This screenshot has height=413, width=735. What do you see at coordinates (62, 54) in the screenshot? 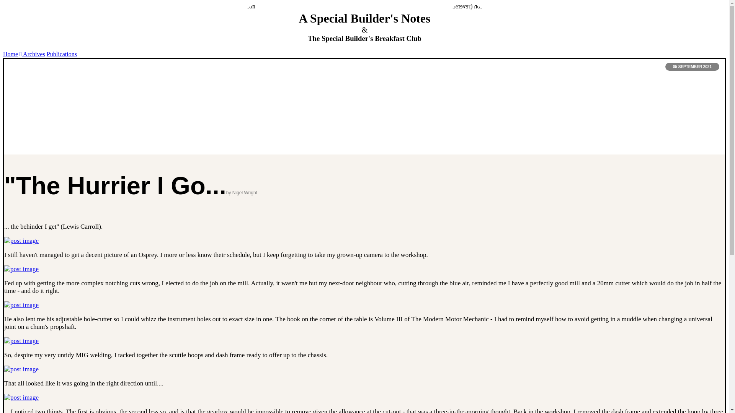
I see `Publications` at bounding box center [62, 54].